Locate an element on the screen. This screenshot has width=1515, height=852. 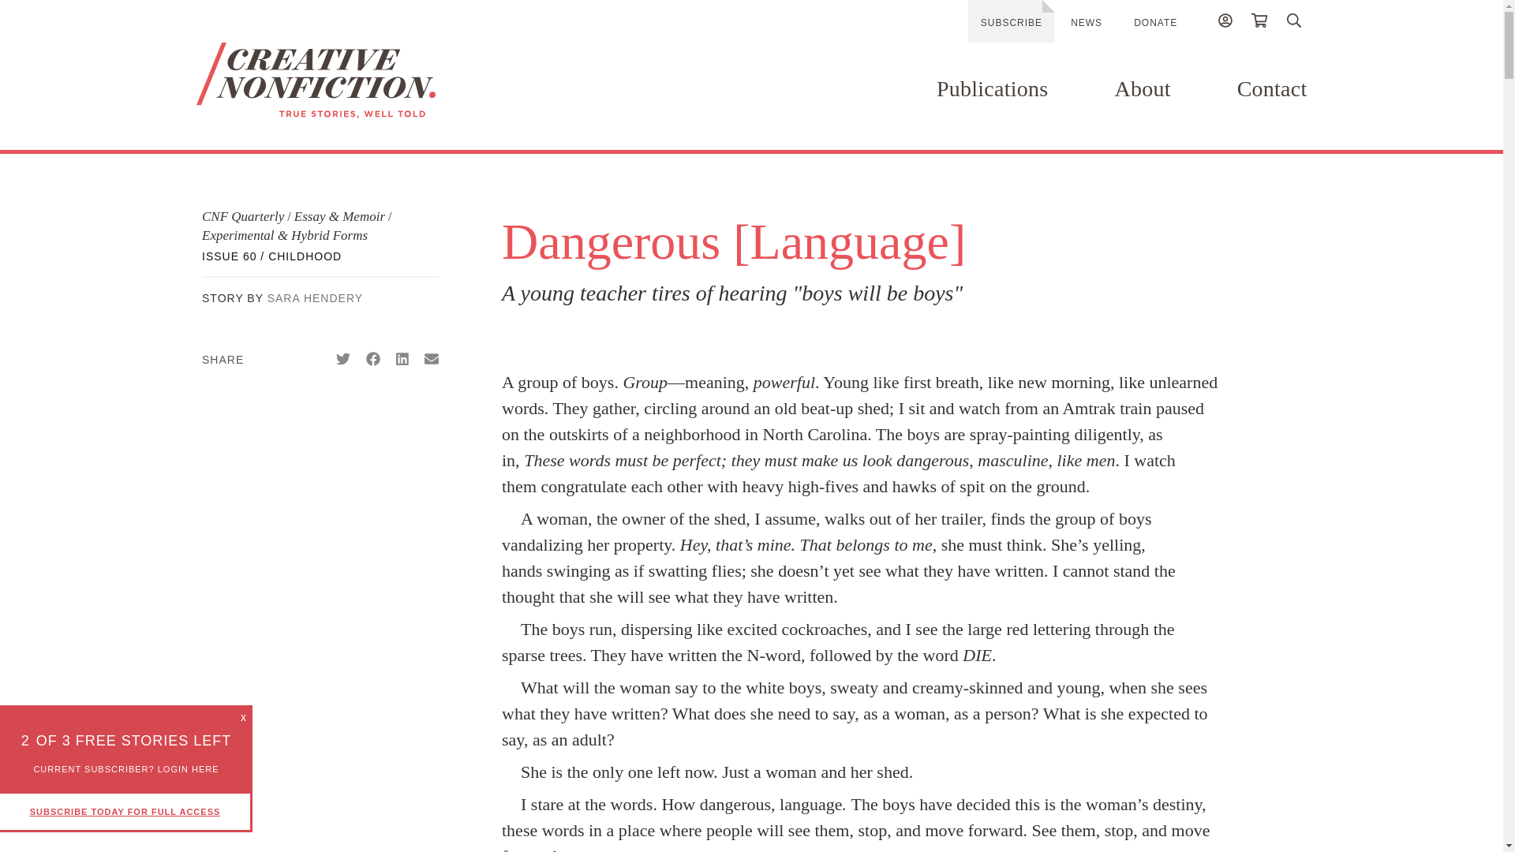
Share Via Facebook is located at coordinates (372, 359).